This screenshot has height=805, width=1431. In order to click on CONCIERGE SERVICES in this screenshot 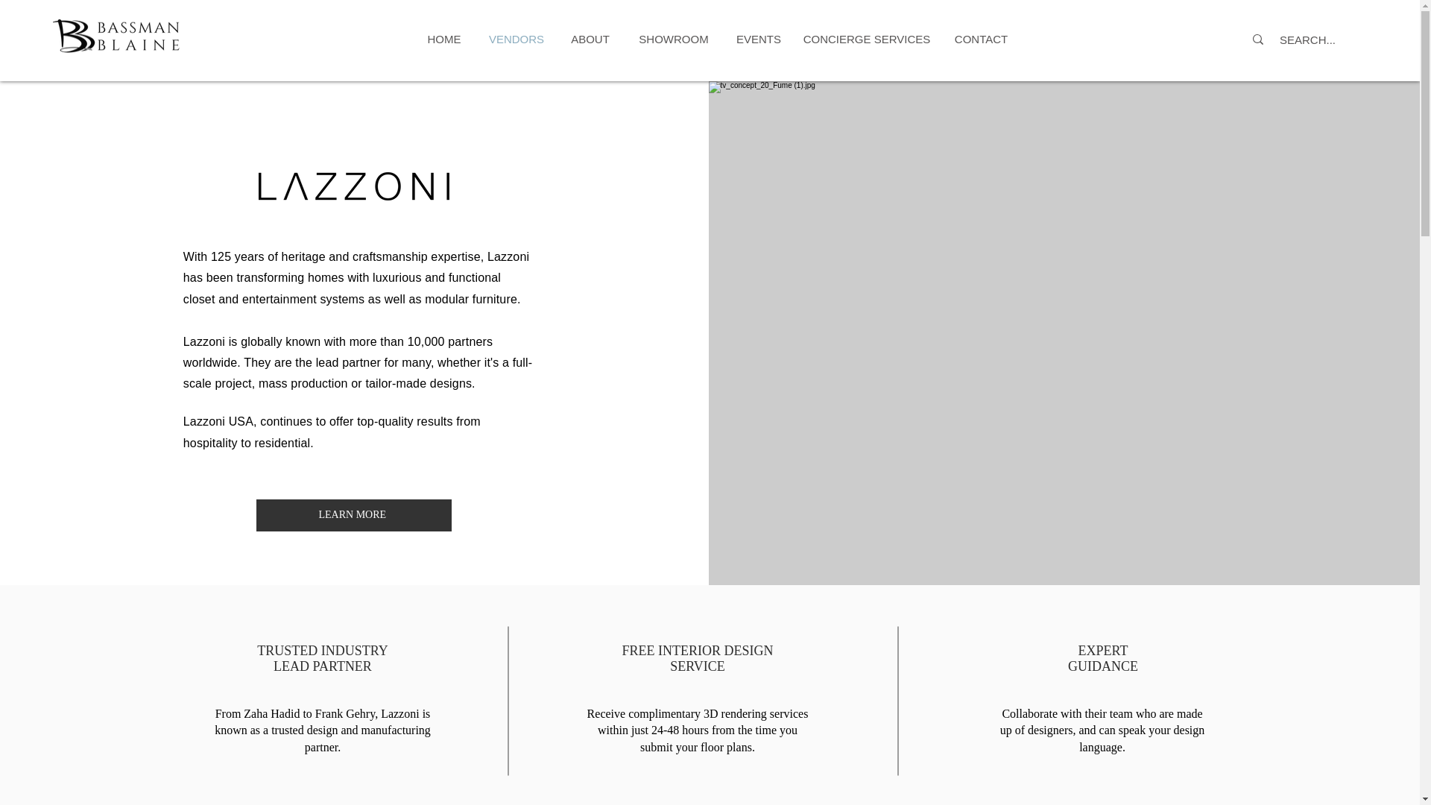, I will do `click(866, 39)`.